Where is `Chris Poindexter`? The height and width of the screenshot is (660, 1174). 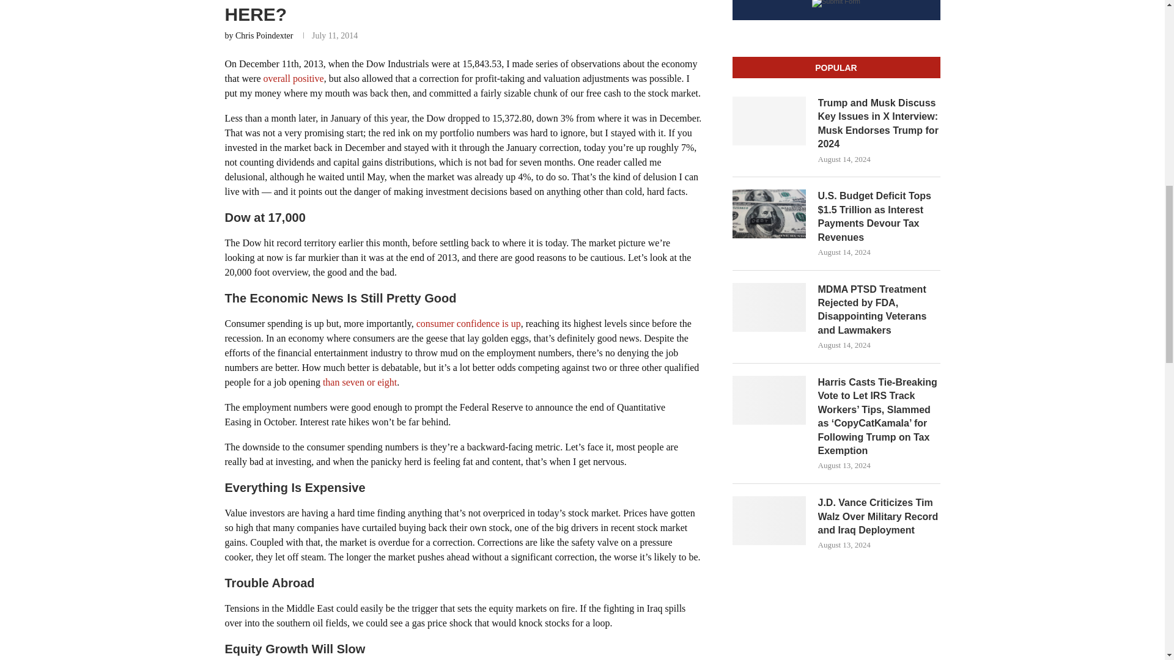
Chris Poindexter is located at coordinates (264, 35).